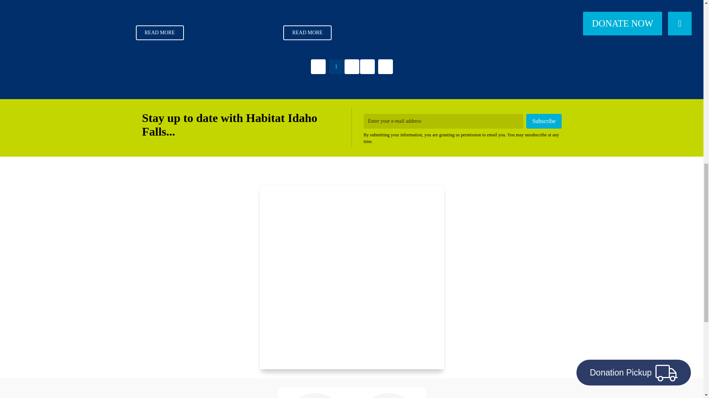  Describe the element at coordinates (544, 121) in the screenshot. I see `Subscribe` at that location.